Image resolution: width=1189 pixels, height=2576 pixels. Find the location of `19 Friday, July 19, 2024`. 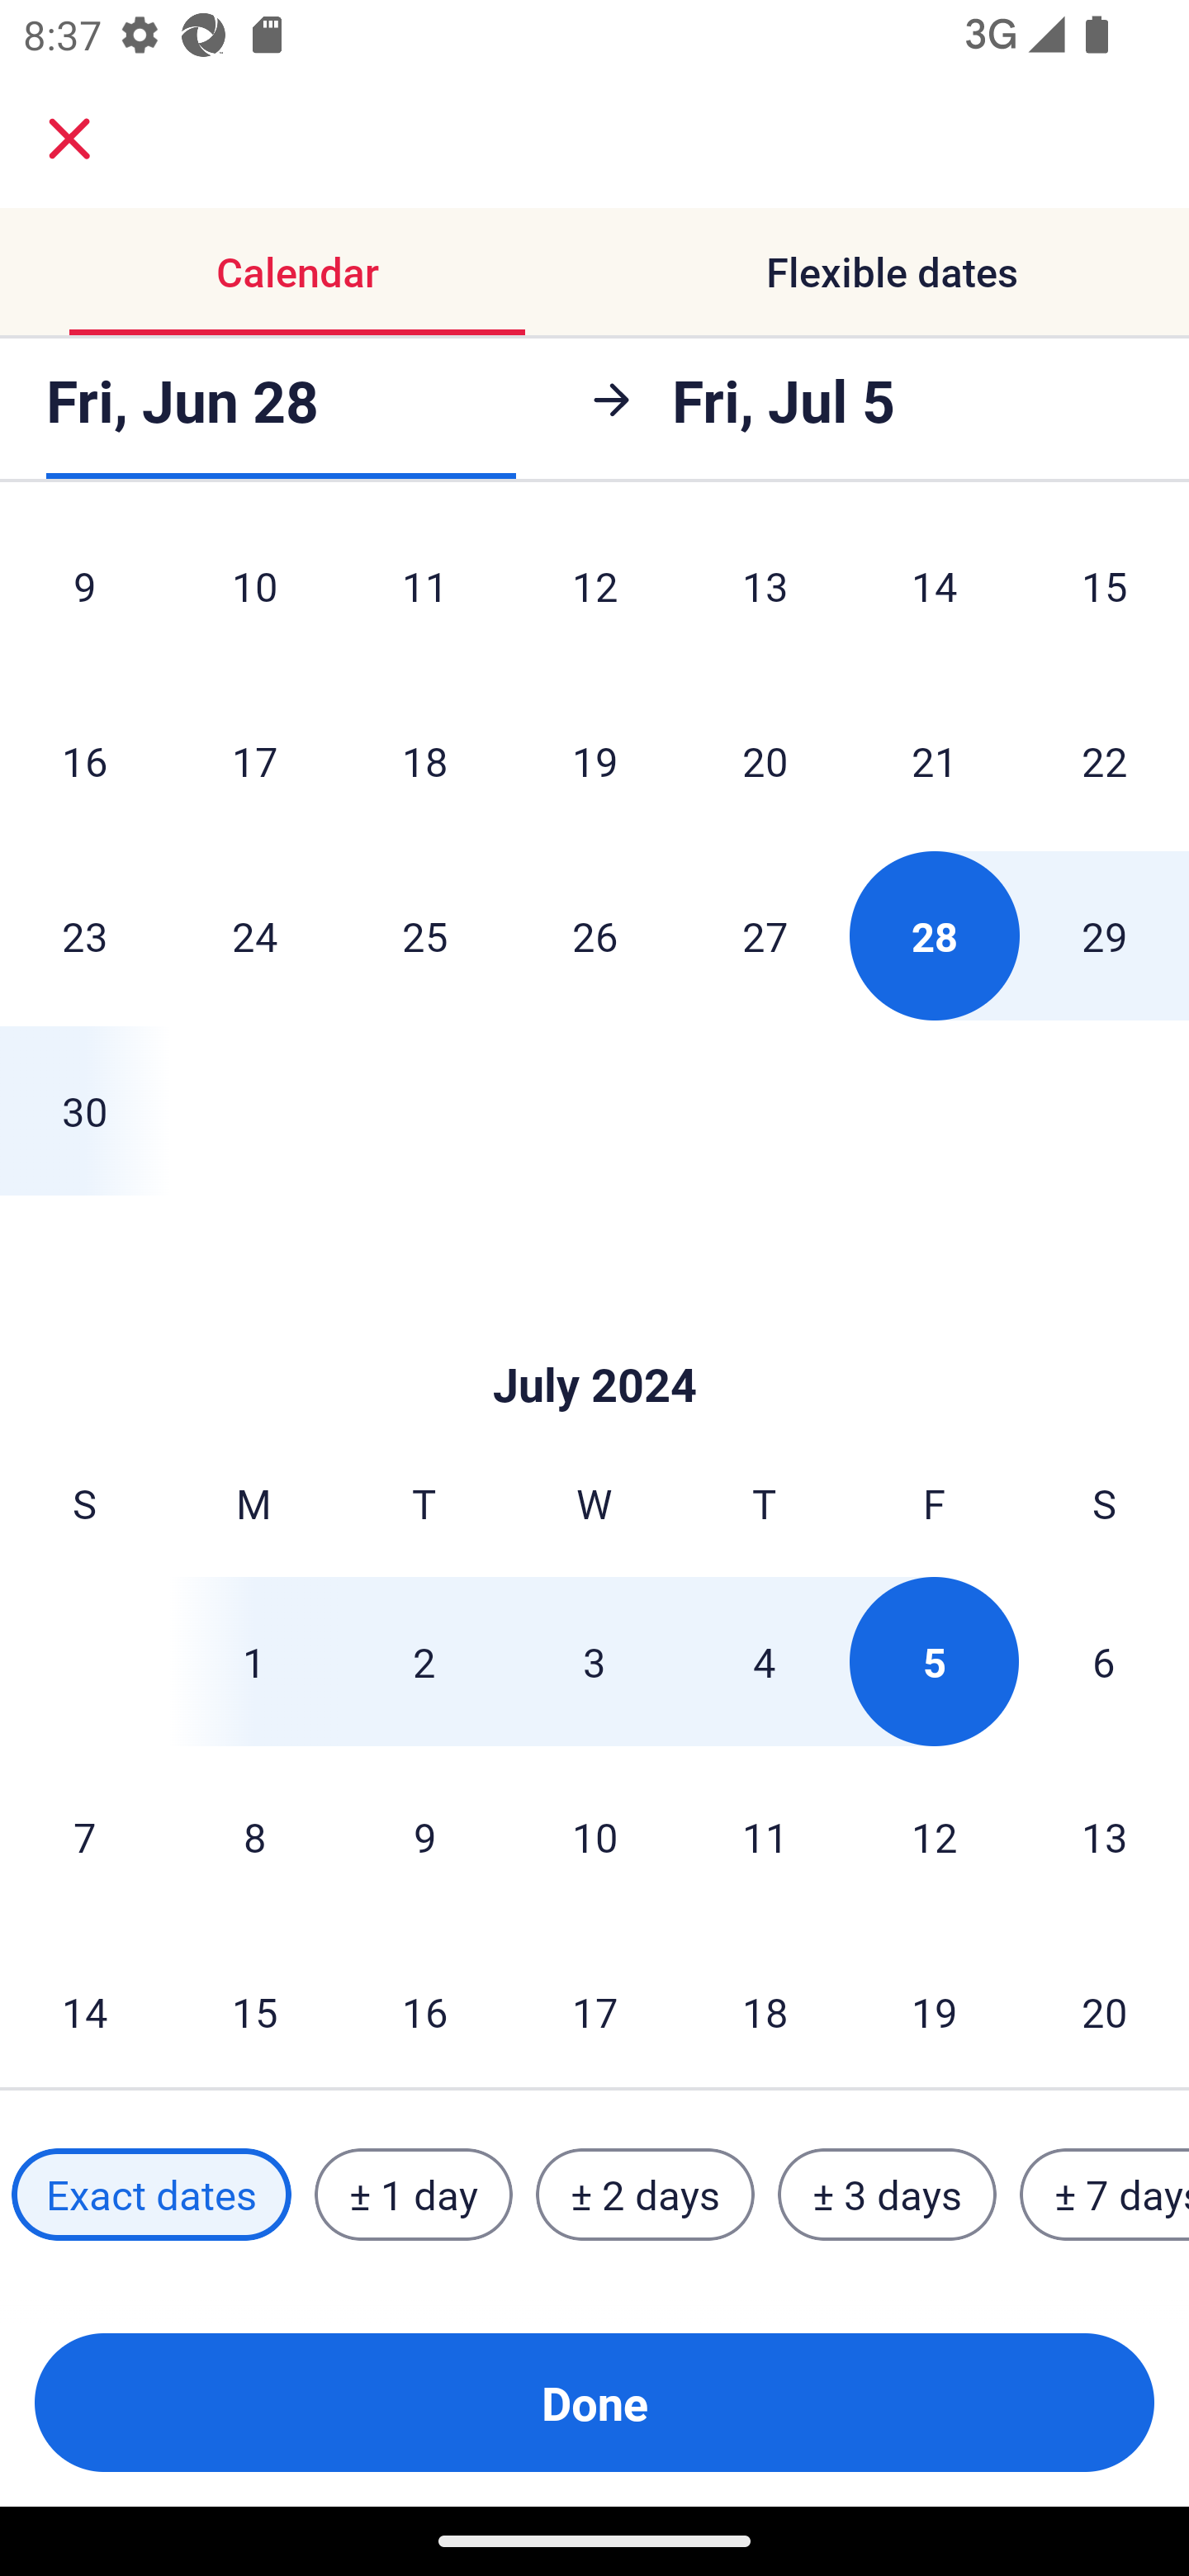

19 Friday, July 19, 2024 is located at coordinates (935, 2006).